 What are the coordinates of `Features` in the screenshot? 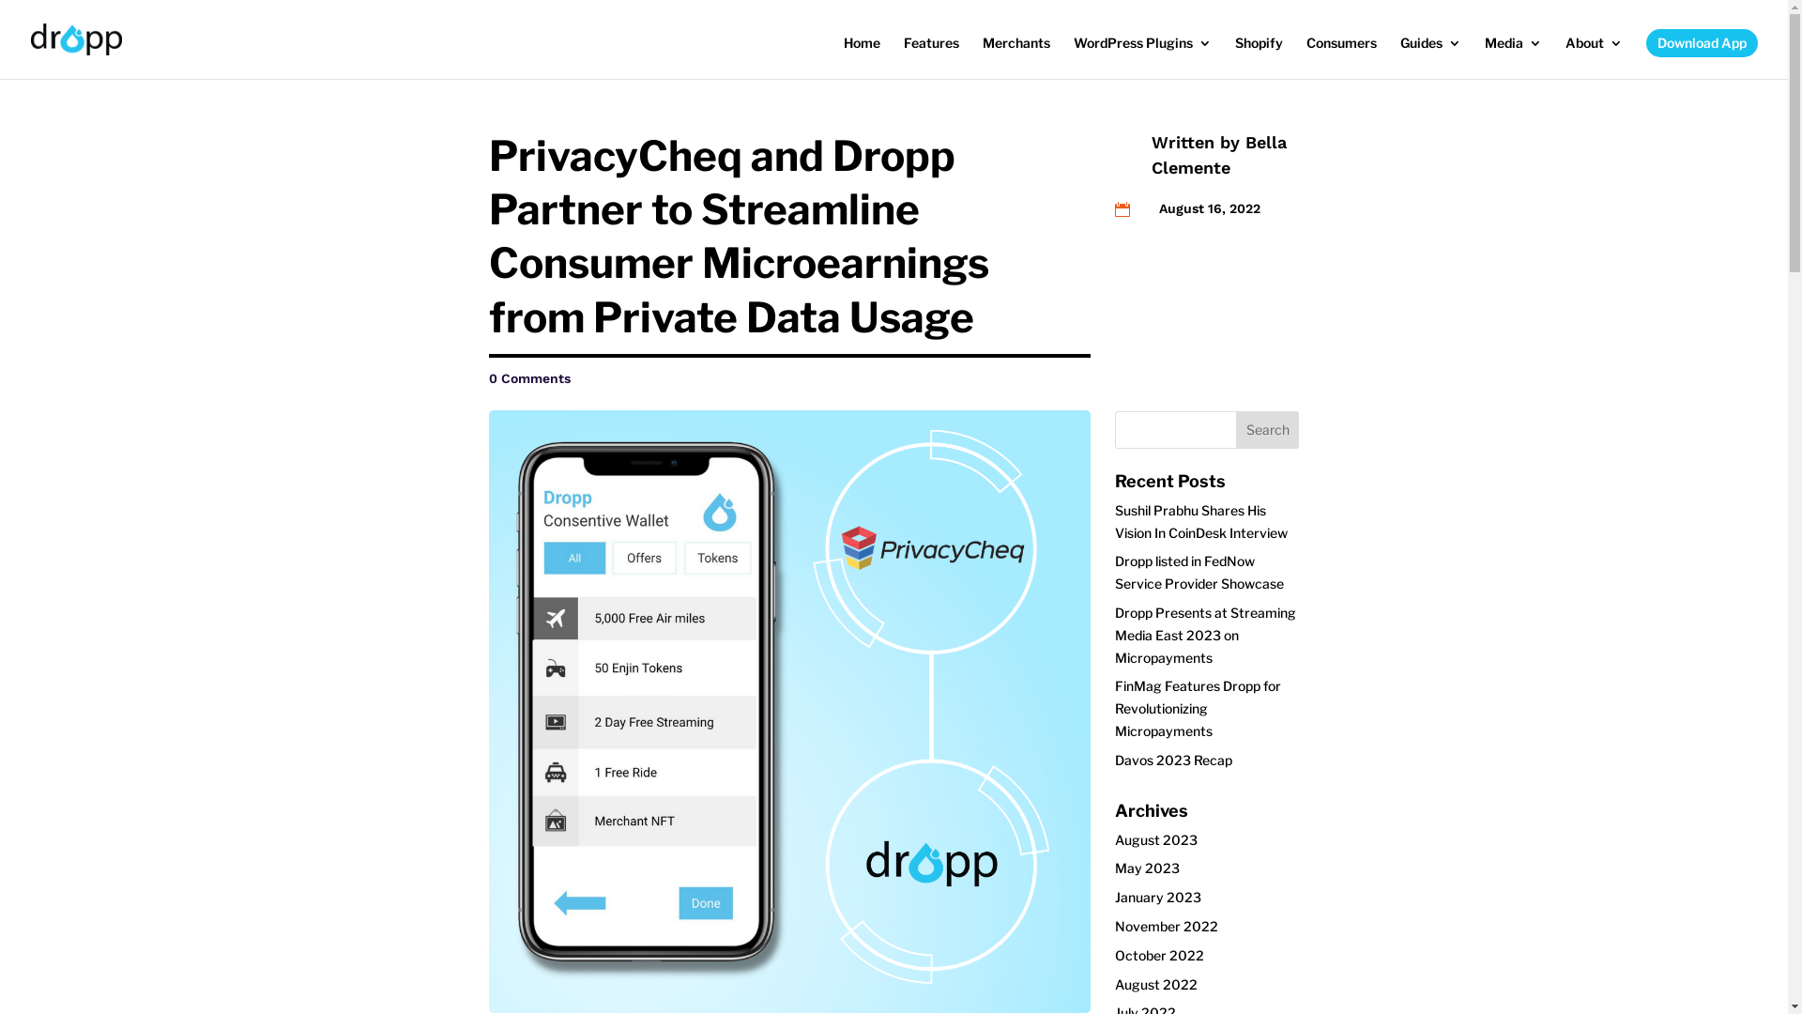 It's located at (931, 57).